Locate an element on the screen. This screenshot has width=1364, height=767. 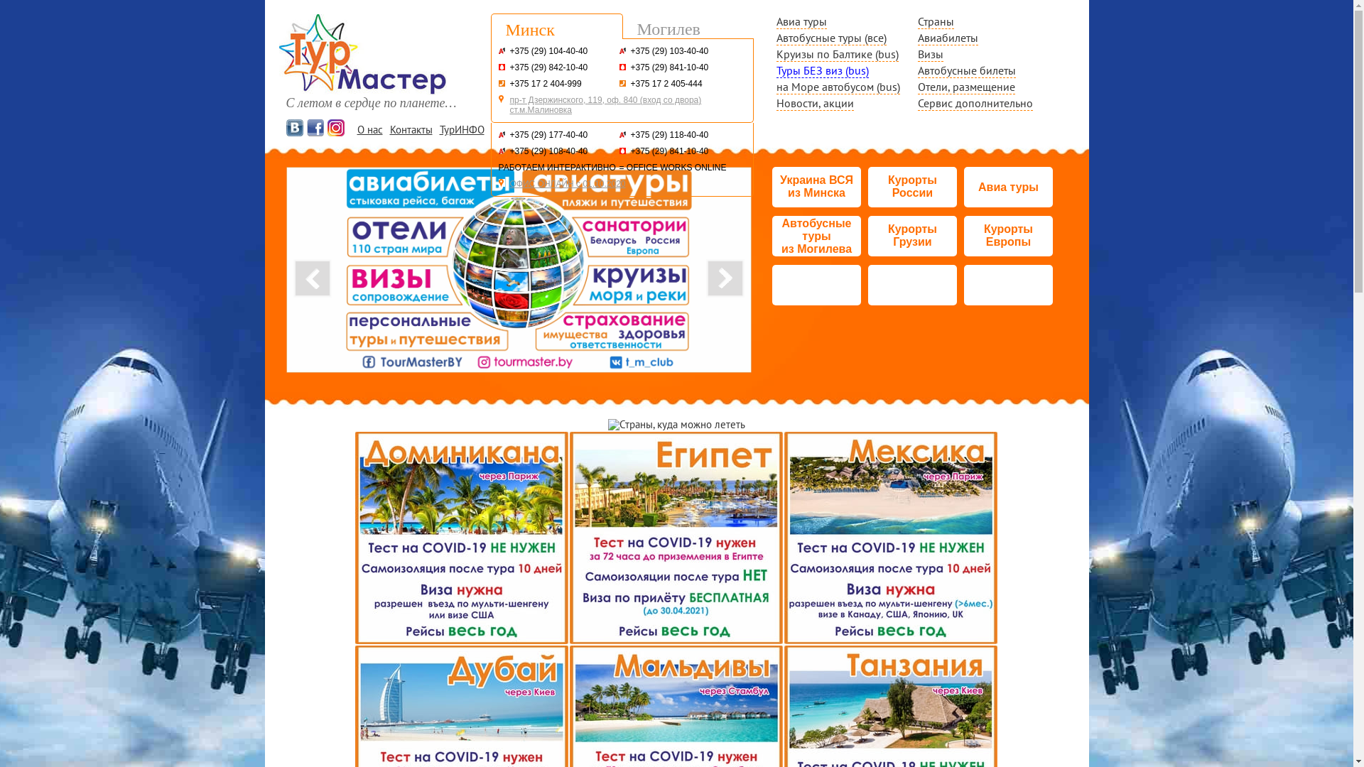
+375 (29) 108-40-40 is located at coordinates (549, 151).